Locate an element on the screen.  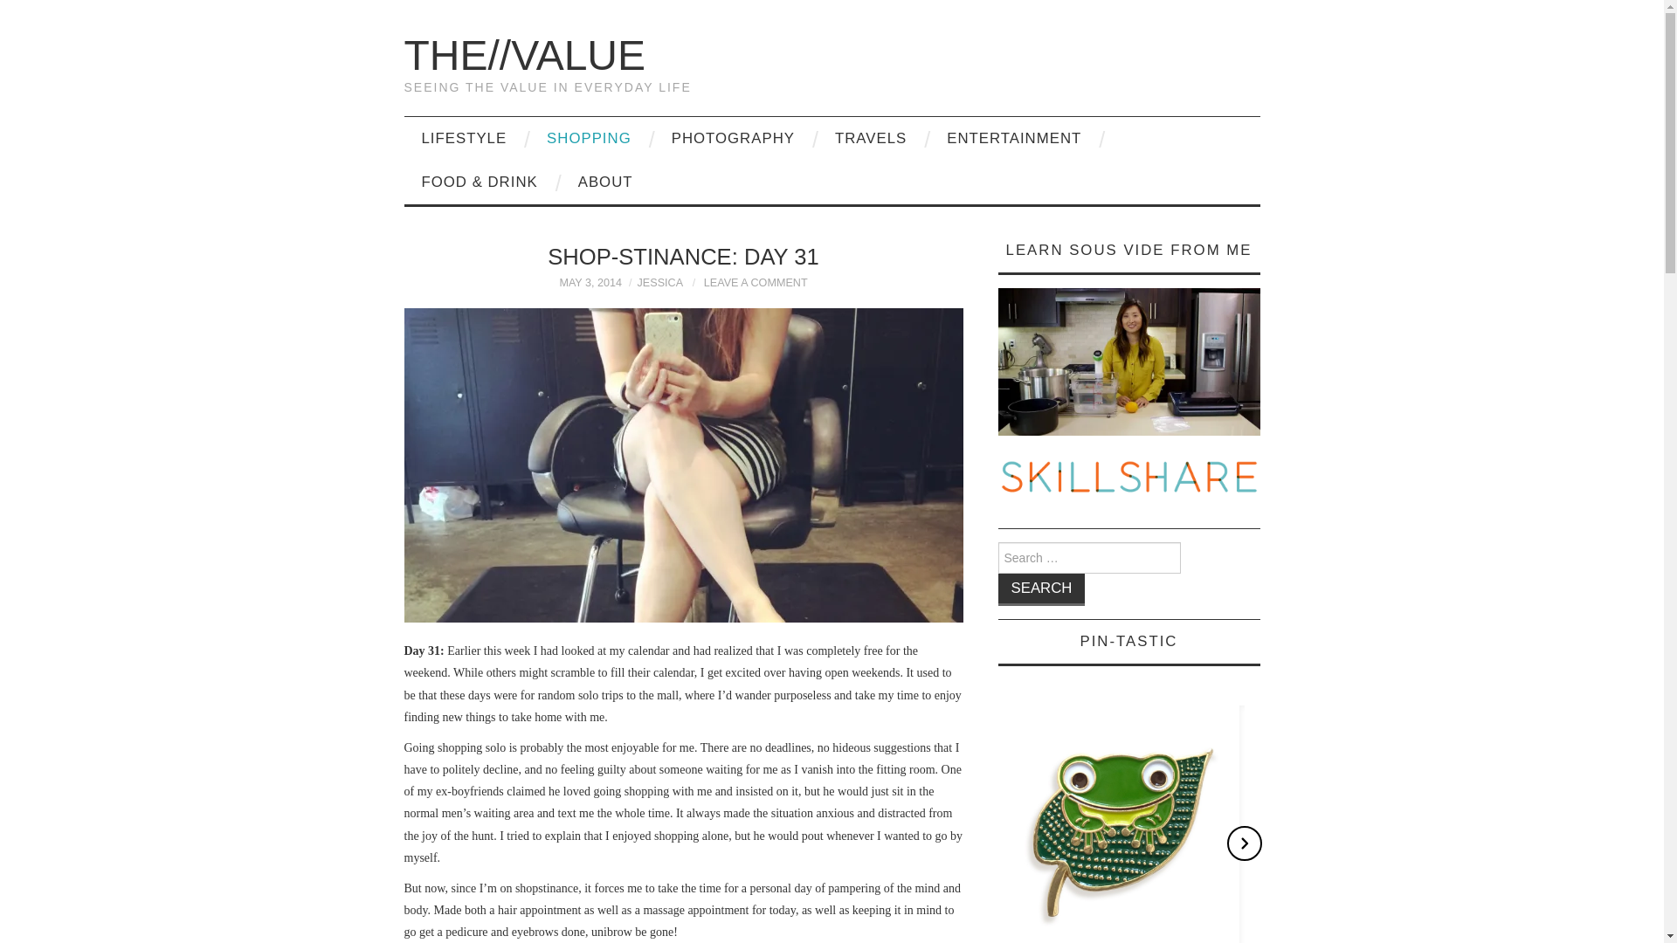
ABOUT is located at coordinates (604, 182).